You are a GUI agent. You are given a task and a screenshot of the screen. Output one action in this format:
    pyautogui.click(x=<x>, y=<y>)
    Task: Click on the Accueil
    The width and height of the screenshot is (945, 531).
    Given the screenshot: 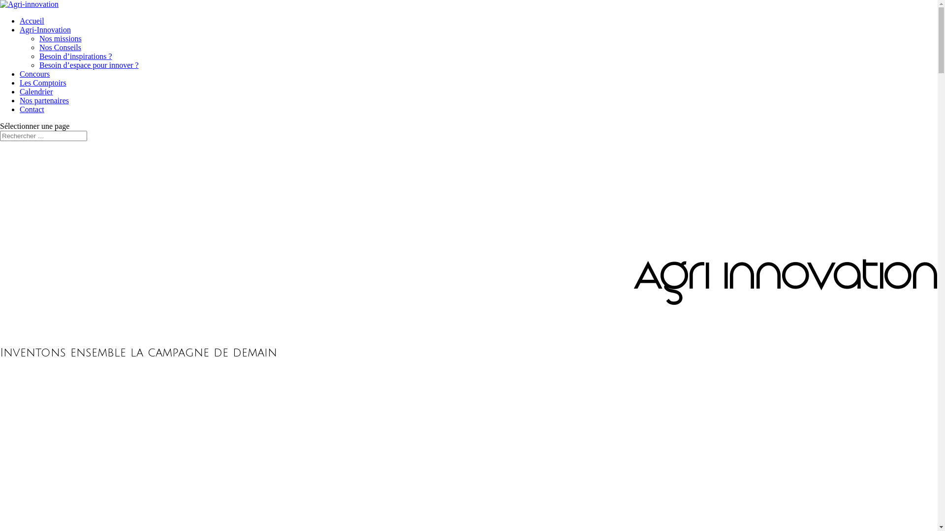 What is the action you would take?
    pyautogui.click(x=32, y=21)
    